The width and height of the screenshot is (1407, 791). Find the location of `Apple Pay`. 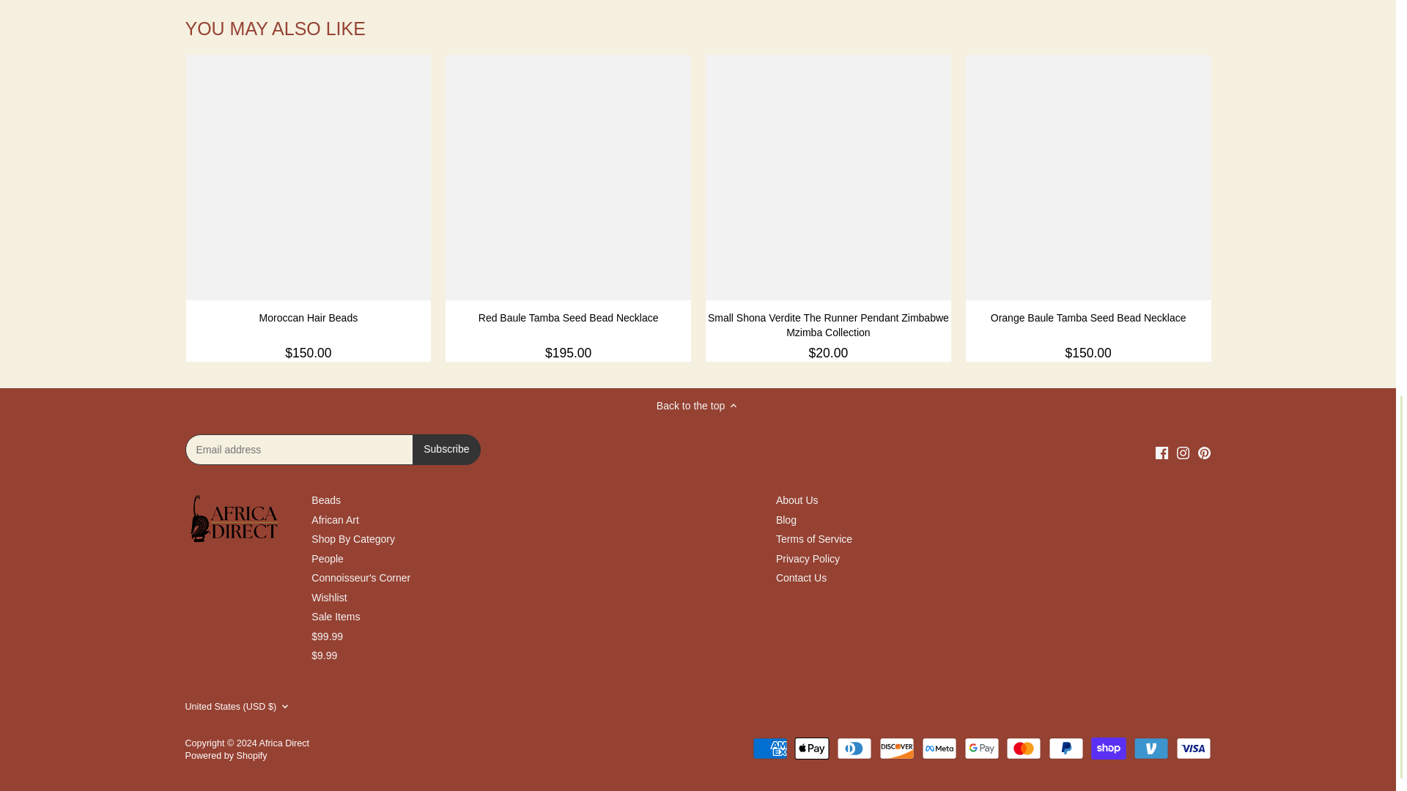

Apple Pay is located at coordinates (812, 748).